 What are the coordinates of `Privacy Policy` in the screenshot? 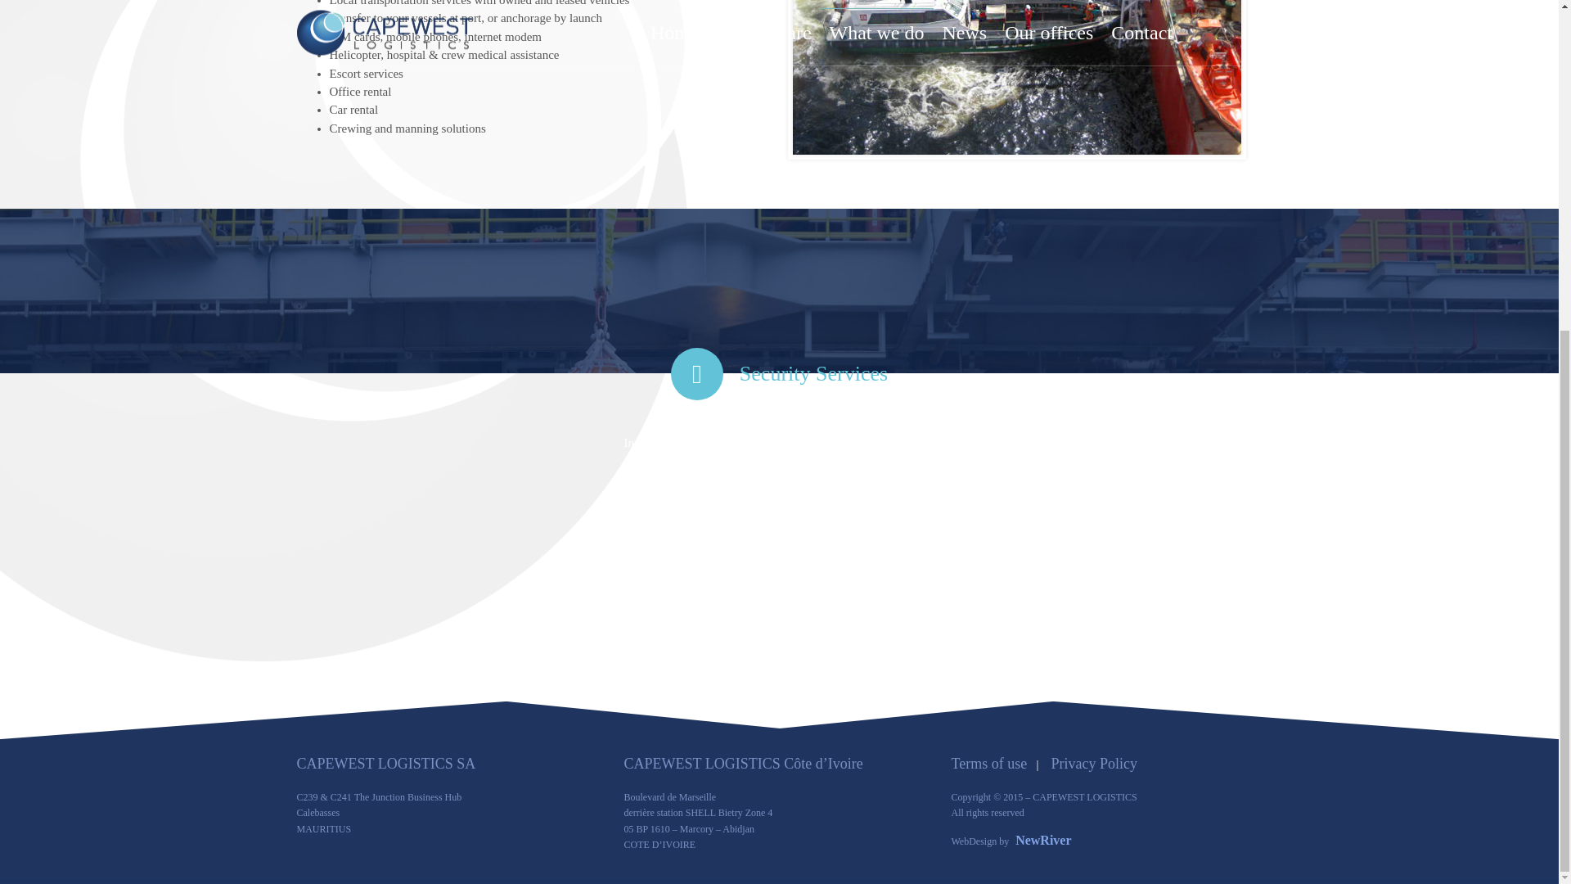 It's located at (1094, 763).